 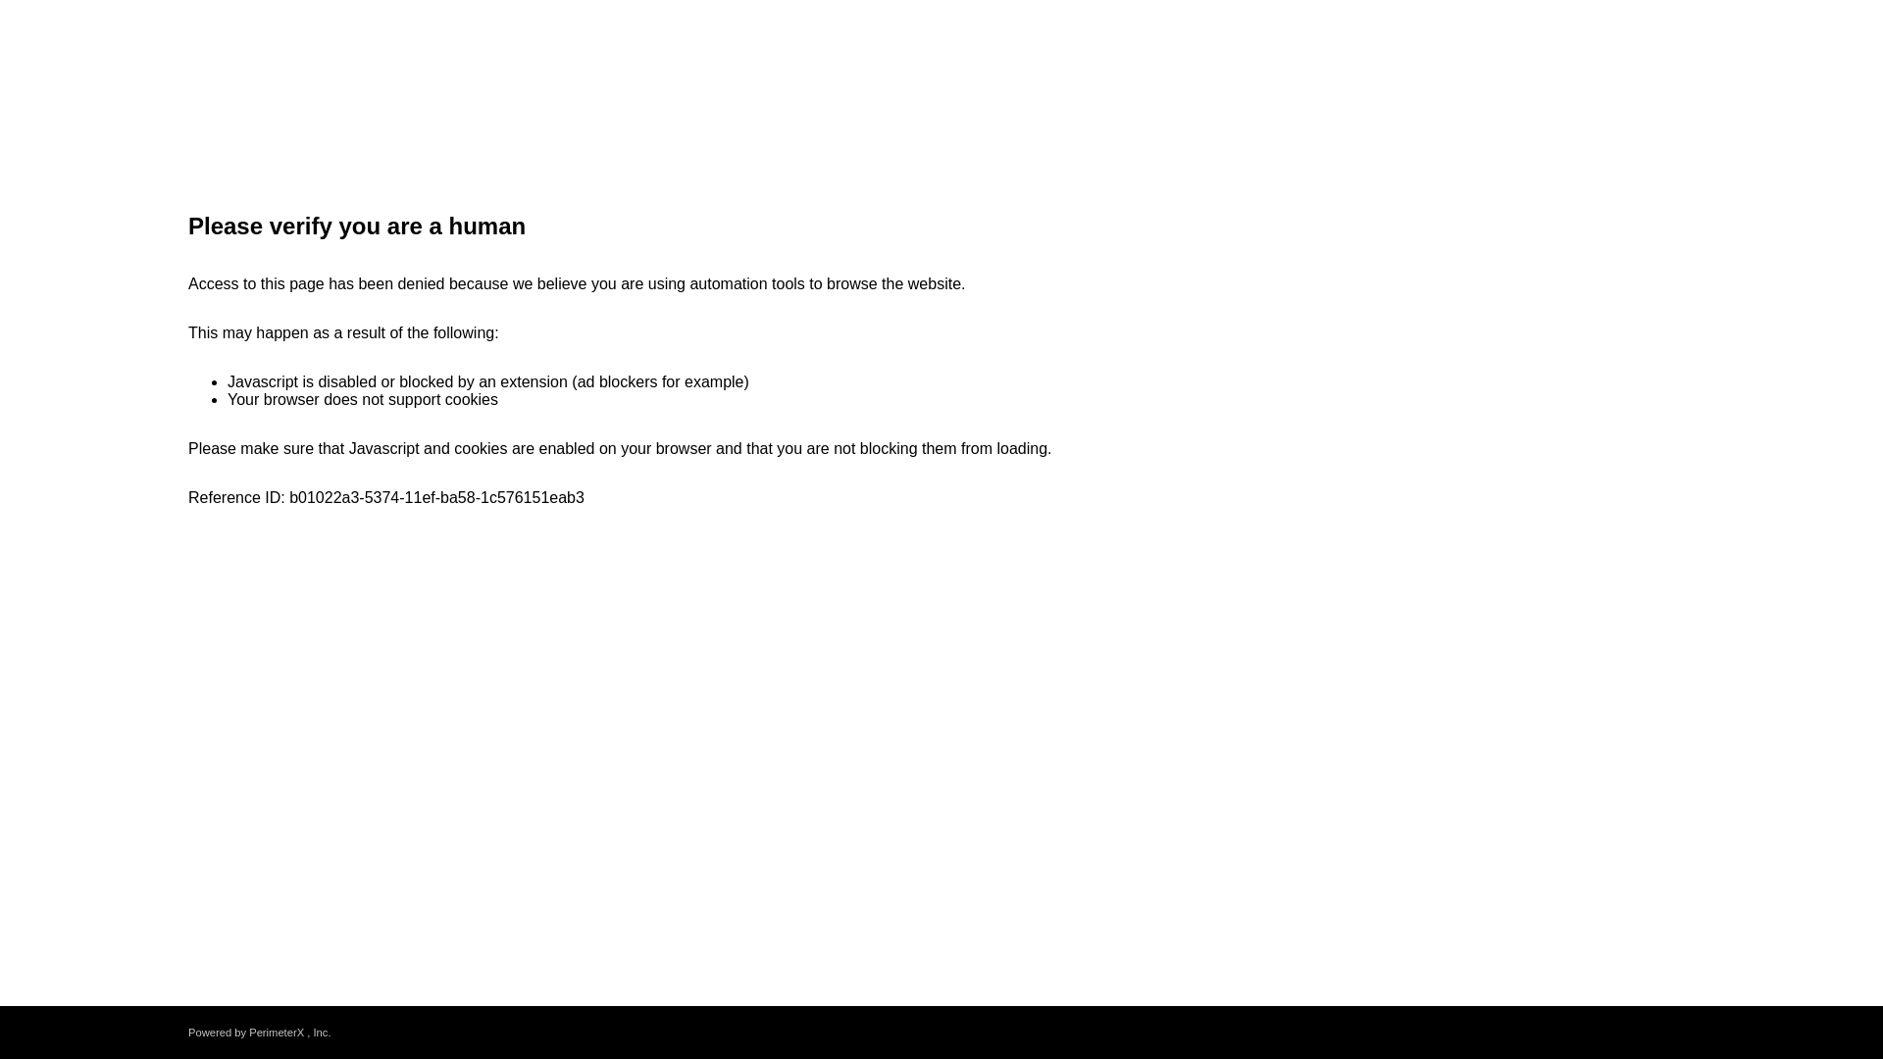 I want to click on PerimeterX, so click(x=276, y=1032).